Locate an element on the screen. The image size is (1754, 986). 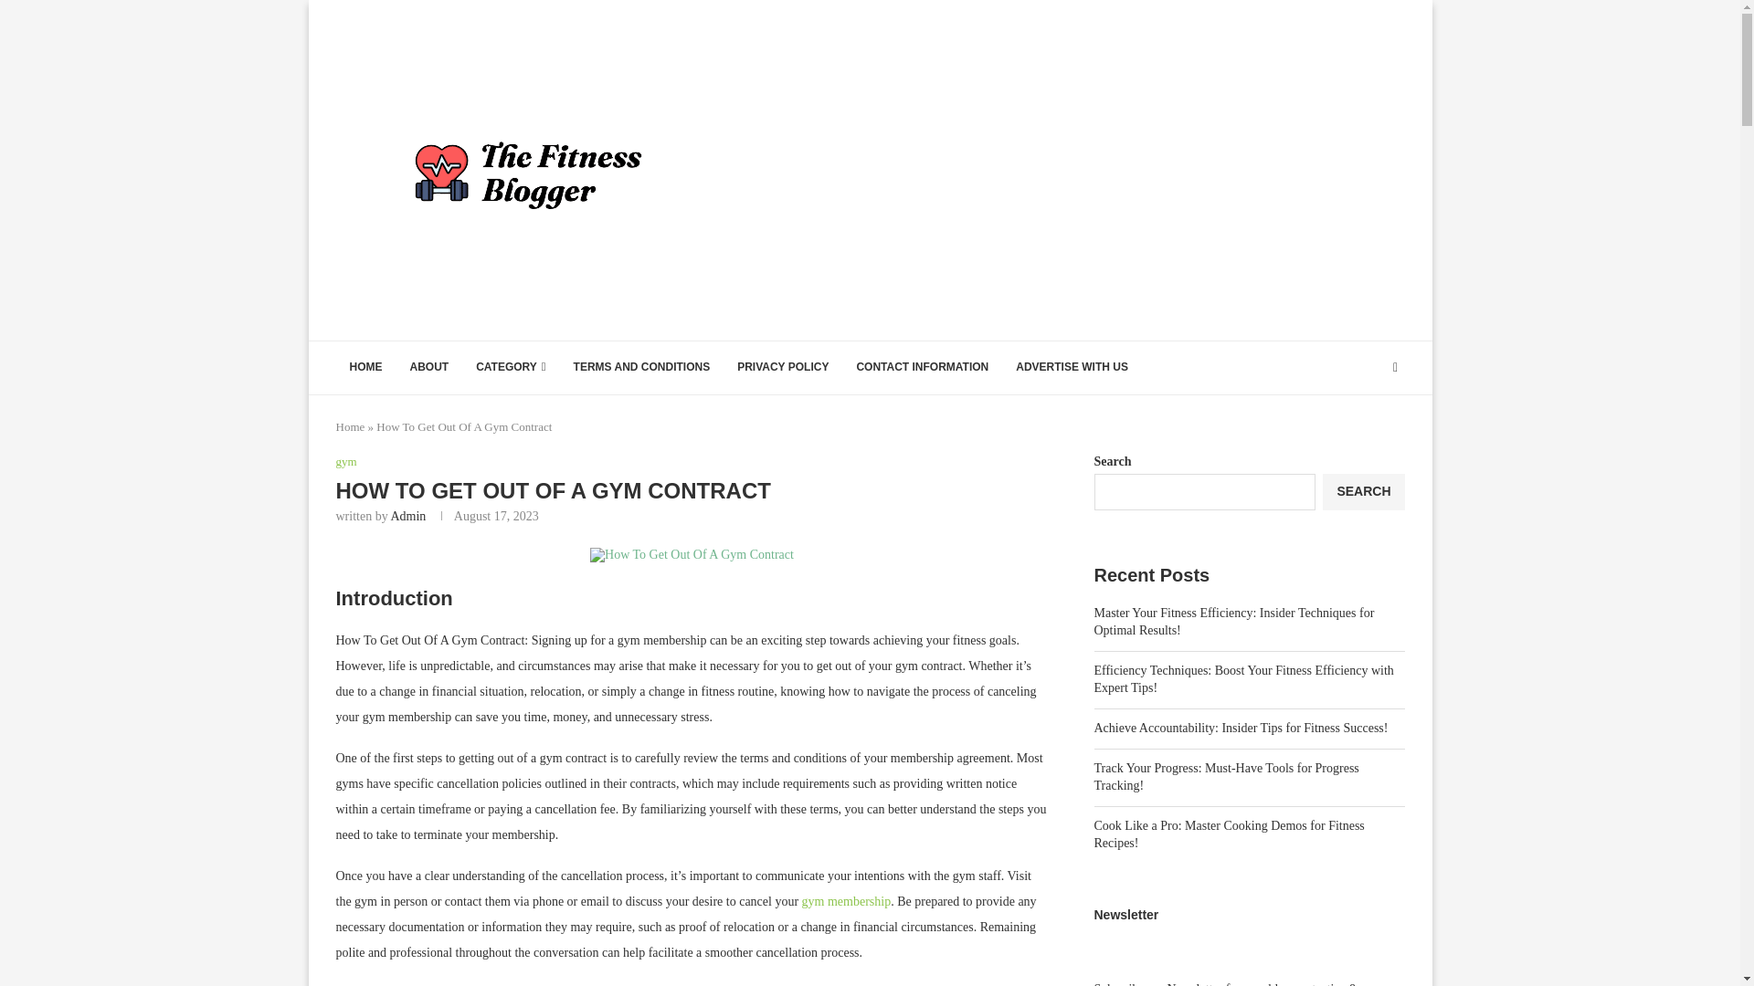
HOME is located at coordinates (365, 367).